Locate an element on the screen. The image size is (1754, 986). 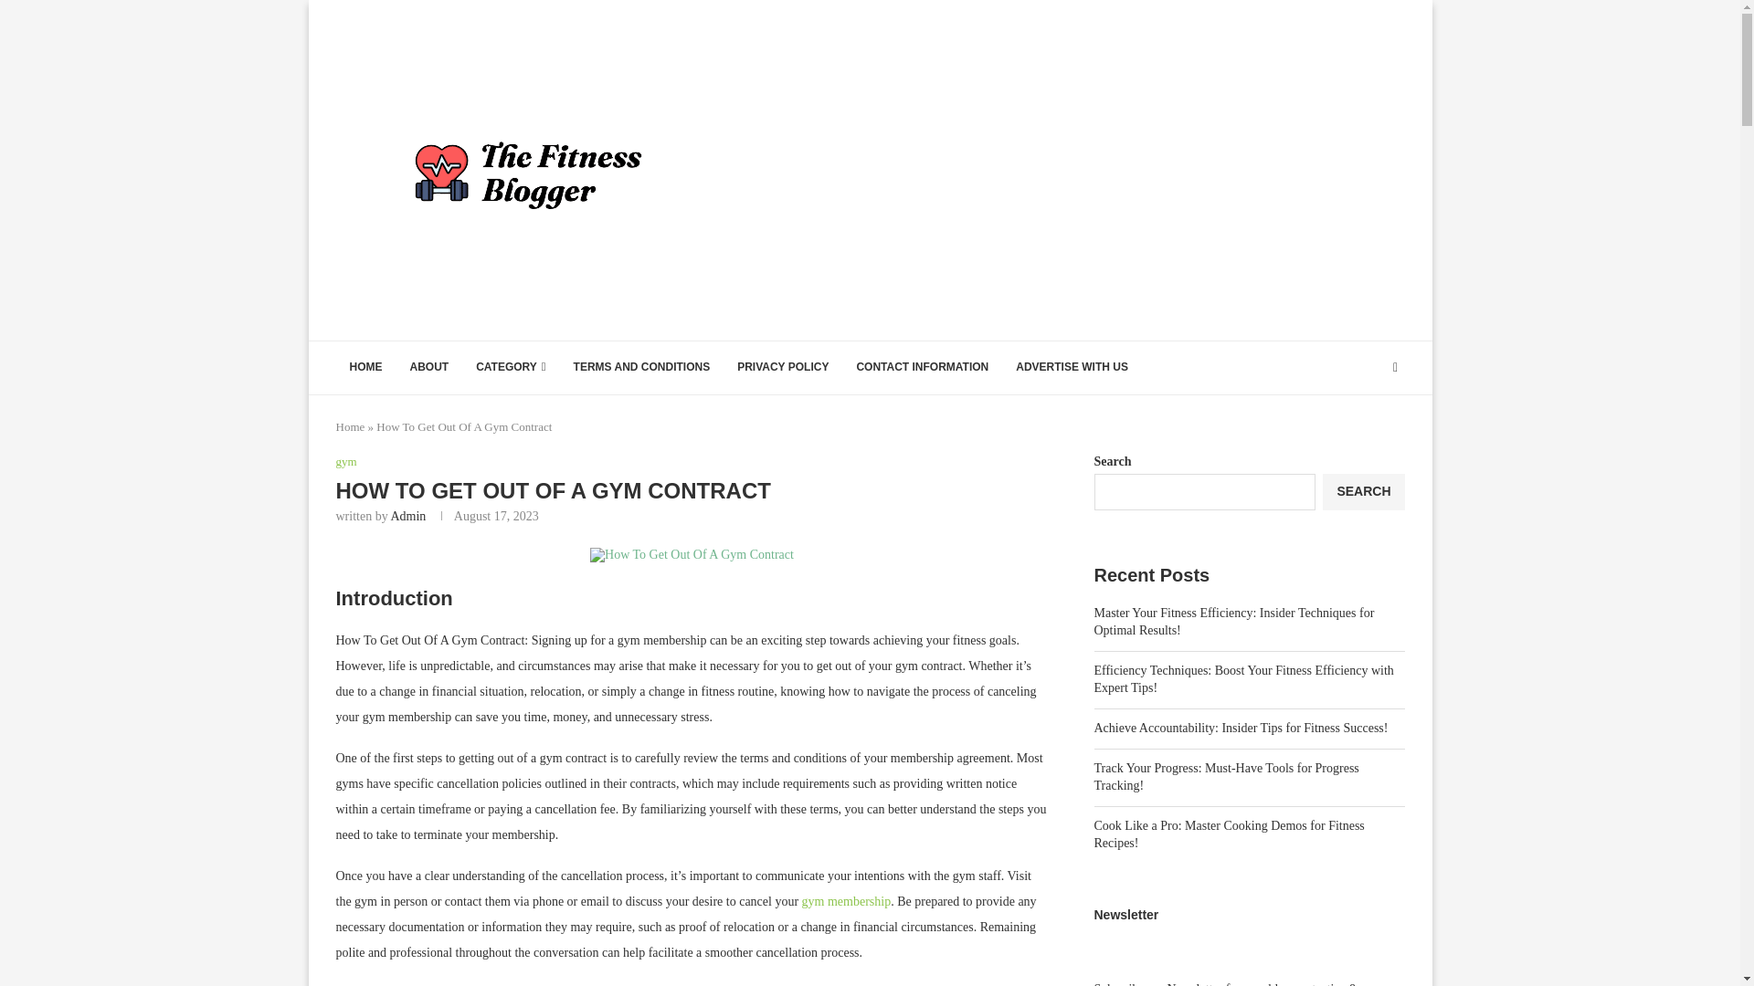
HOME is located at coordinates (365, 367).